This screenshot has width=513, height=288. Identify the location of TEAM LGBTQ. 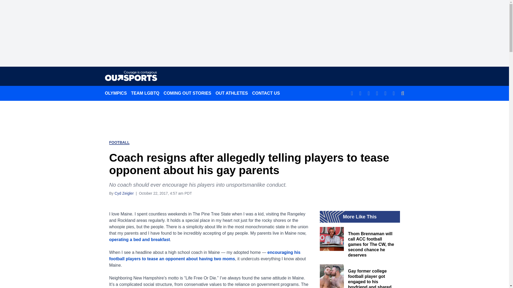
(145, 93).